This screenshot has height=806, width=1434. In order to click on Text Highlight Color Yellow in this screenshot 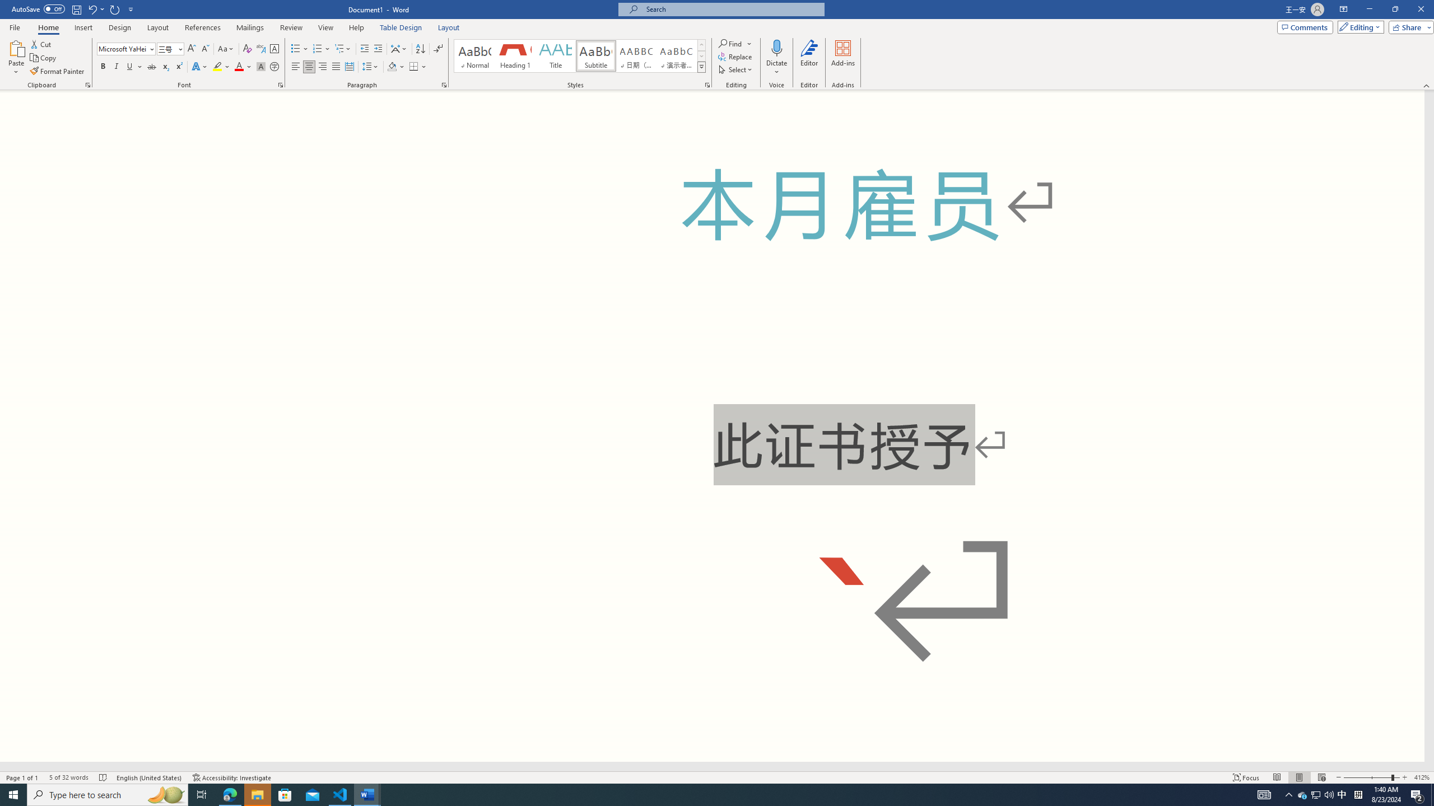, I will do `click(217, 67)`.